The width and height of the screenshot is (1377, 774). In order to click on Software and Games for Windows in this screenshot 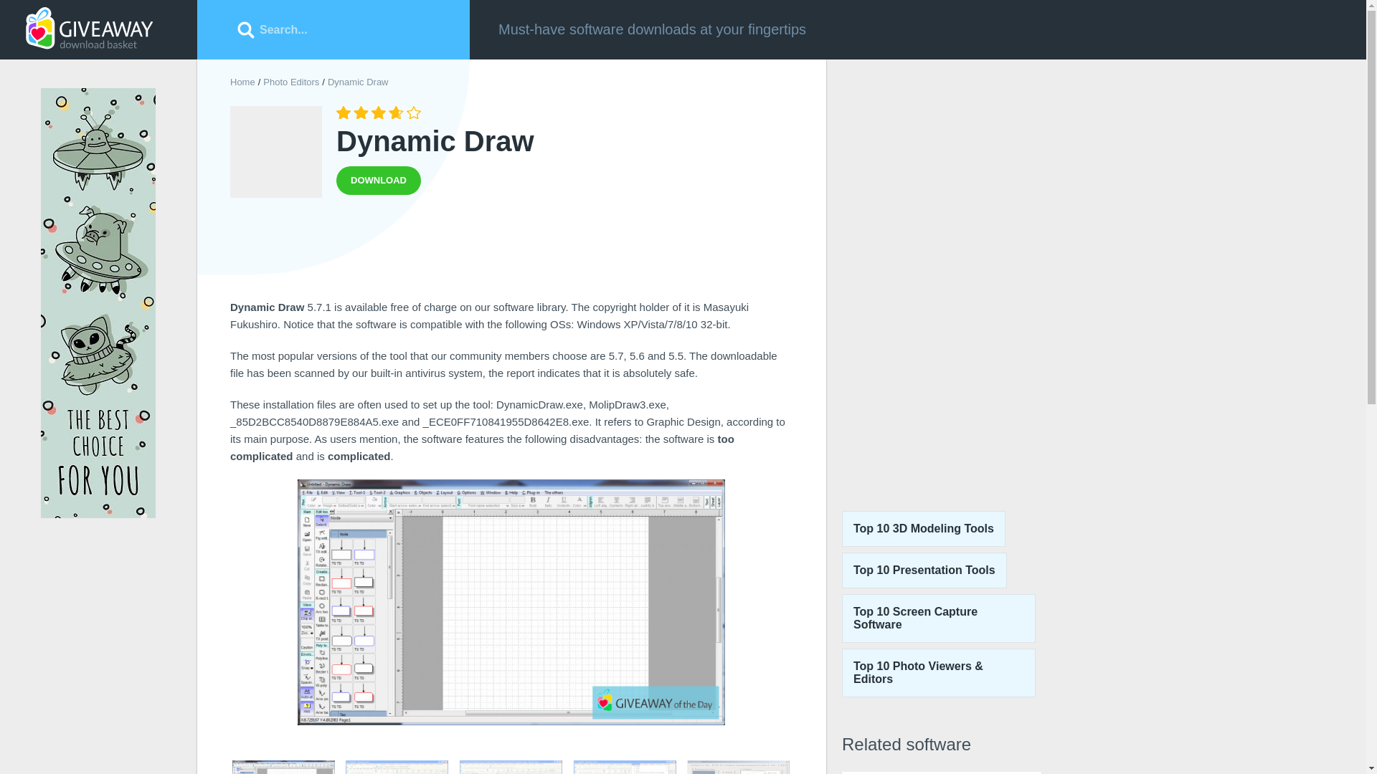, I will do `click(89, 29)`.